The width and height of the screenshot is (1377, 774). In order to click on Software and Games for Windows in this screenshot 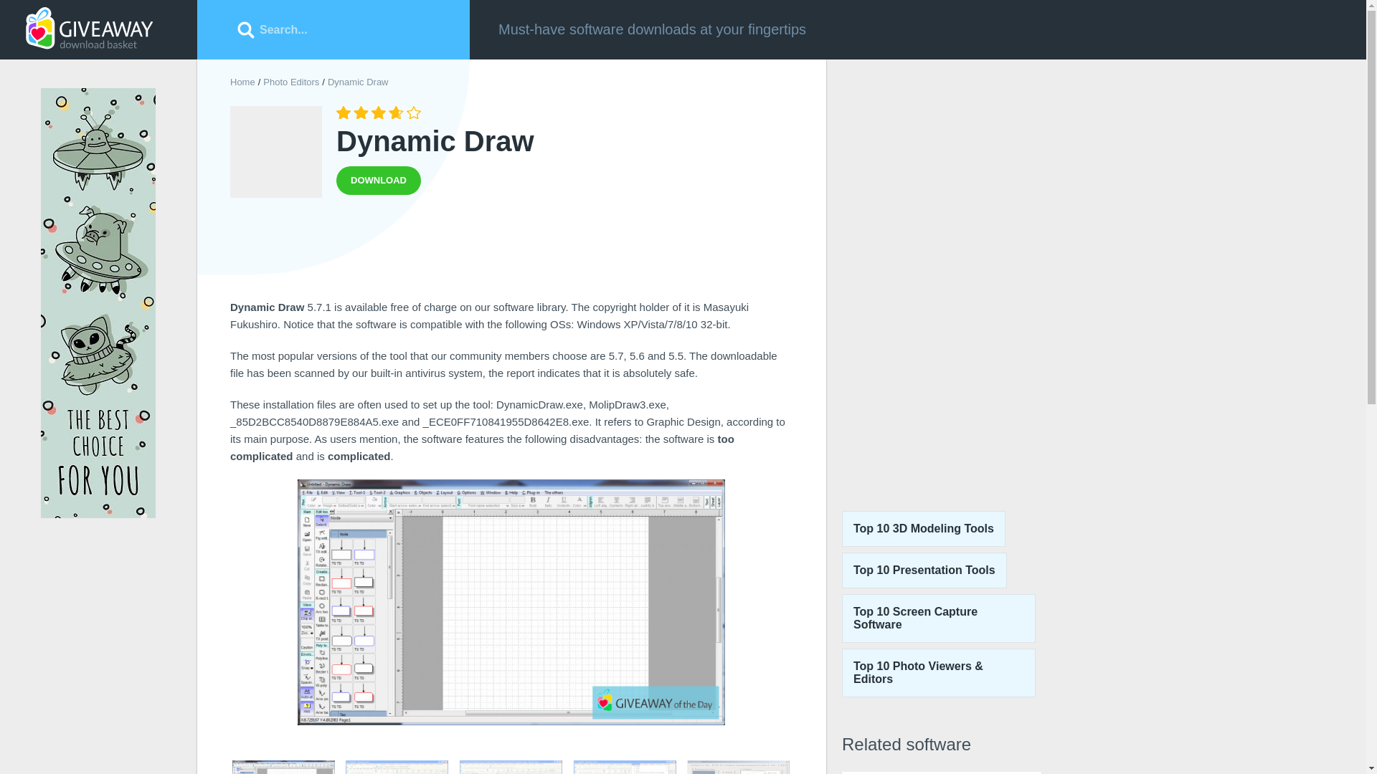, I will do `click(89, 29)`.